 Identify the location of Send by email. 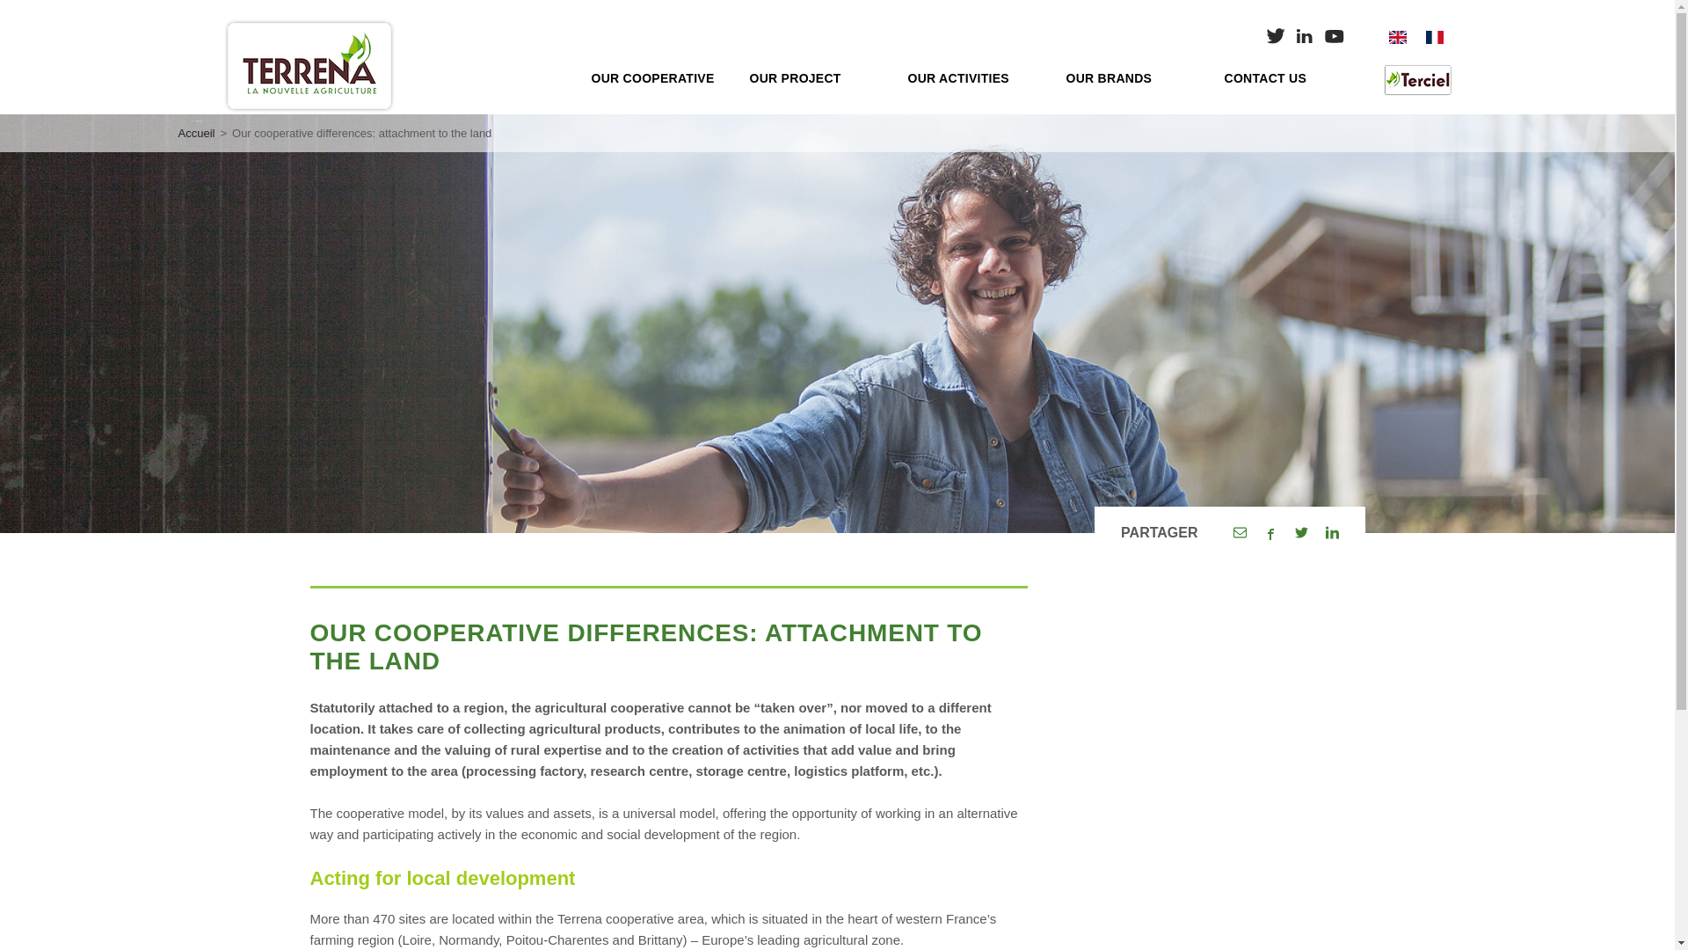
(1238, 533).